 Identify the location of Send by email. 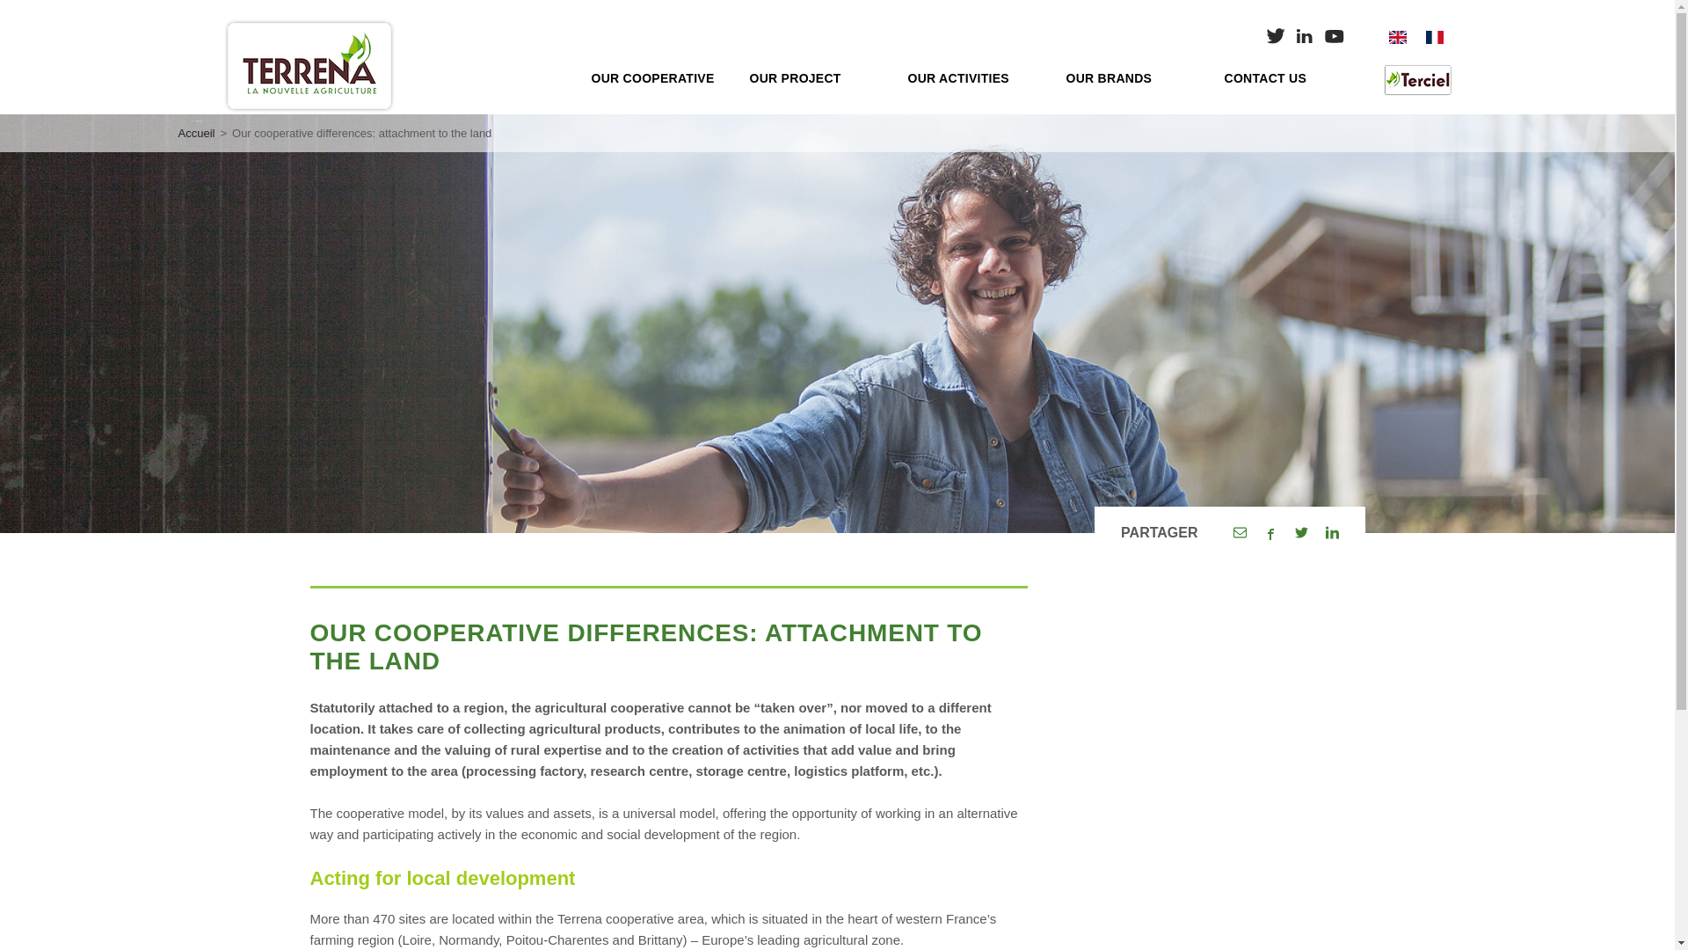
(1238, 533).